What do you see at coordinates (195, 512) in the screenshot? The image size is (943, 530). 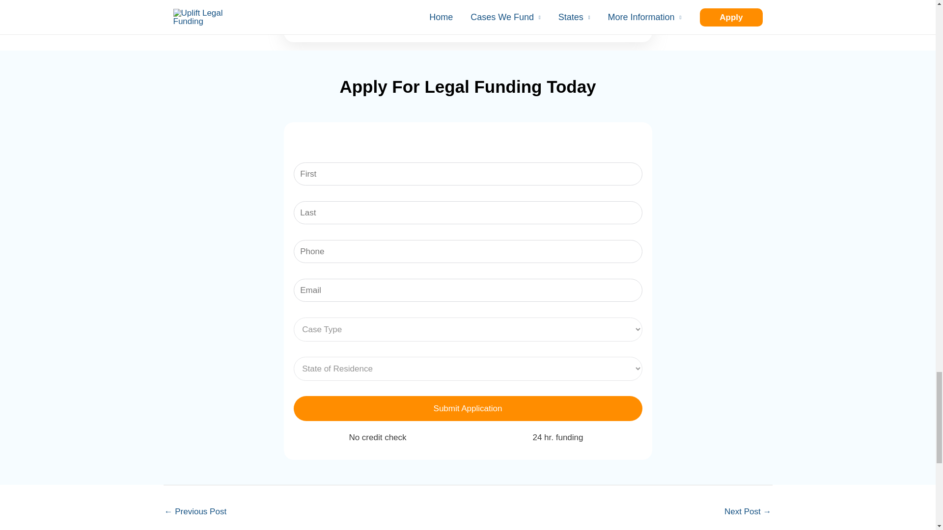 I see `Can I Get a Same-Day Settlement Loan?` at bounding box center [195, 512].